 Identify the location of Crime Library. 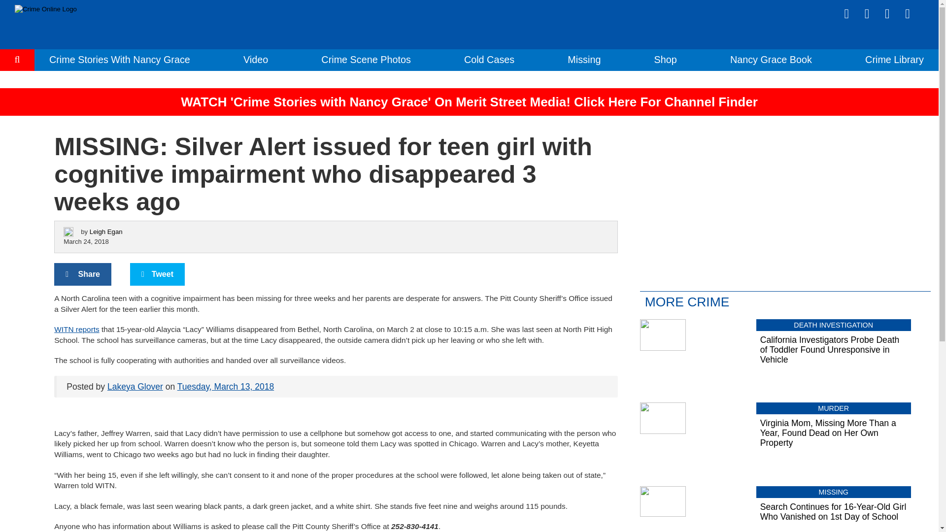
(895, 59).